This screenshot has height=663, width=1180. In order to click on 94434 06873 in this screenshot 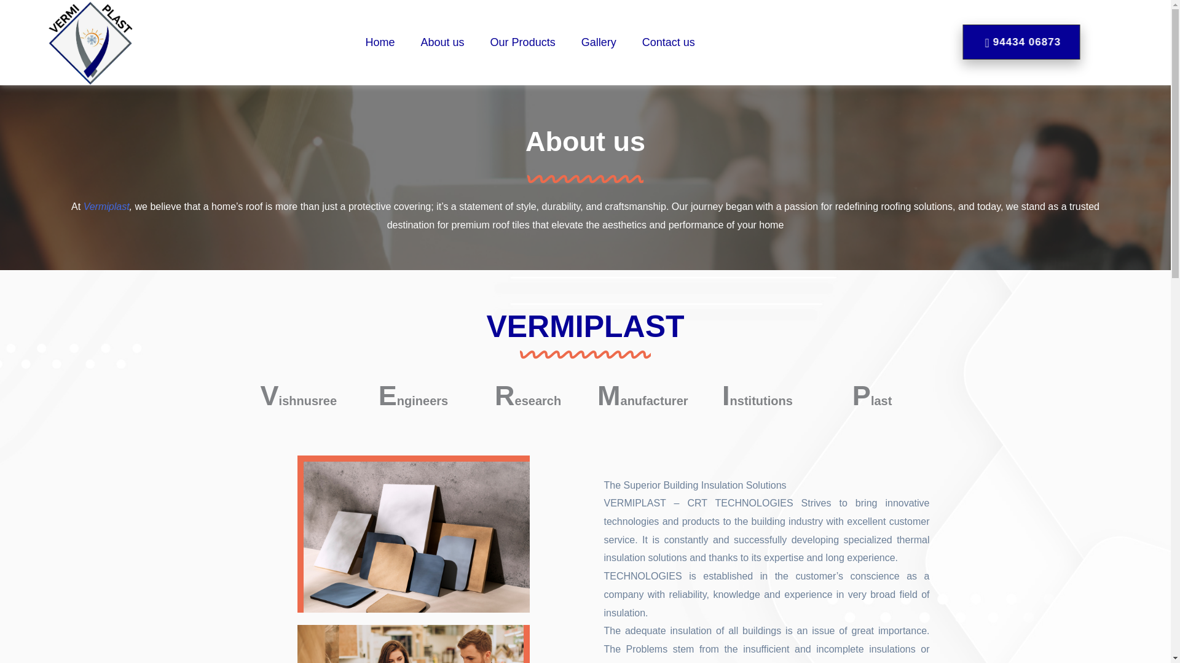, I will do `click(1021, 41)`.